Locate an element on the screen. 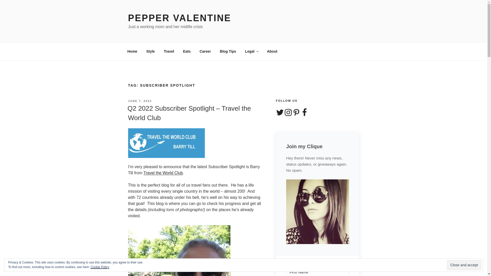 This screenshot has width=491, height=276. Career is located at coordinates (205, 51).